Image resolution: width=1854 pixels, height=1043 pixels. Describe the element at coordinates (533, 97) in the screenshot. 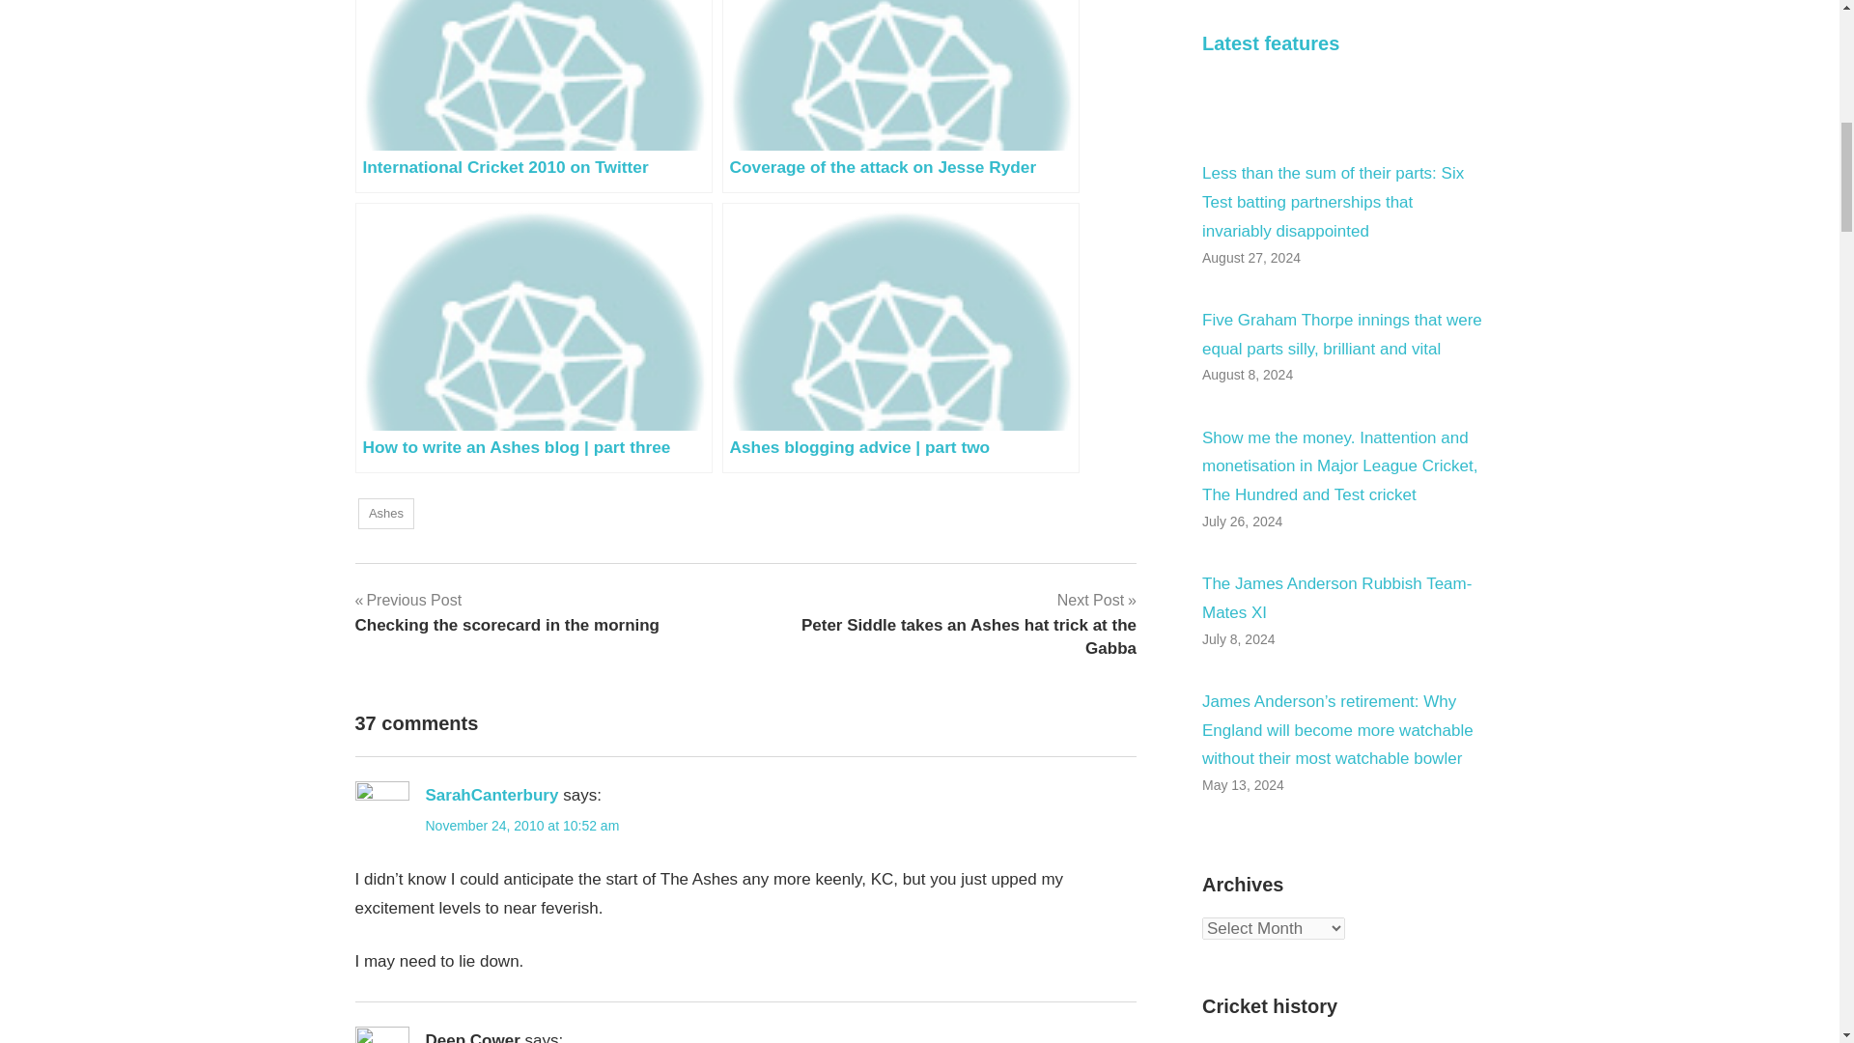

I see `Ashes` at that location.